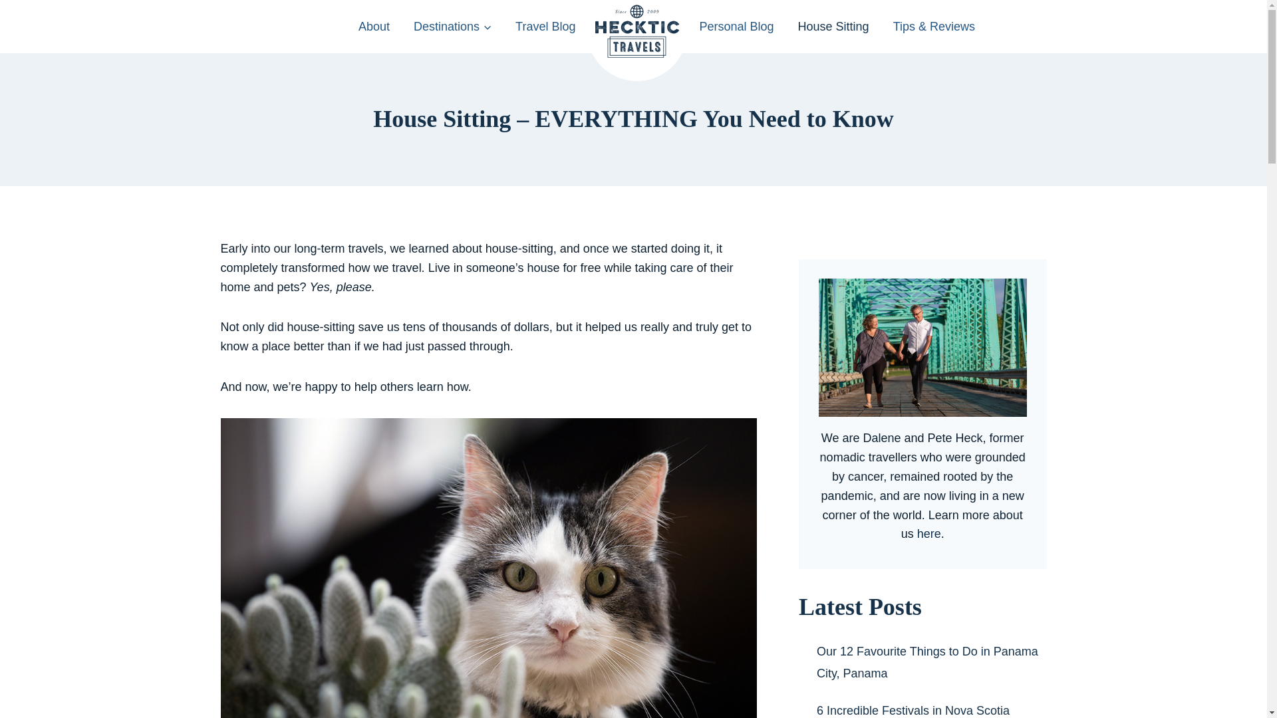 This screenshot has width=1277, height=718. I want to click on Destinations, so click(452, 27).